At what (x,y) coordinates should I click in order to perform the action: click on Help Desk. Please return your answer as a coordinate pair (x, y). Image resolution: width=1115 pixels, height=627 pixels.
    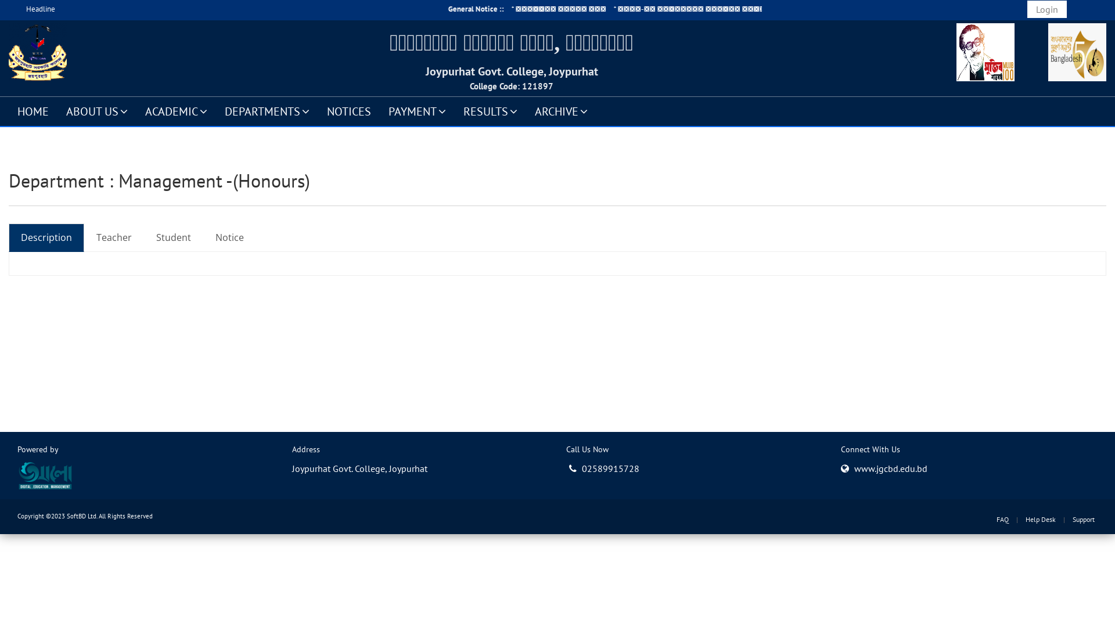
    Looking at the image, I should click on (1041, 519).